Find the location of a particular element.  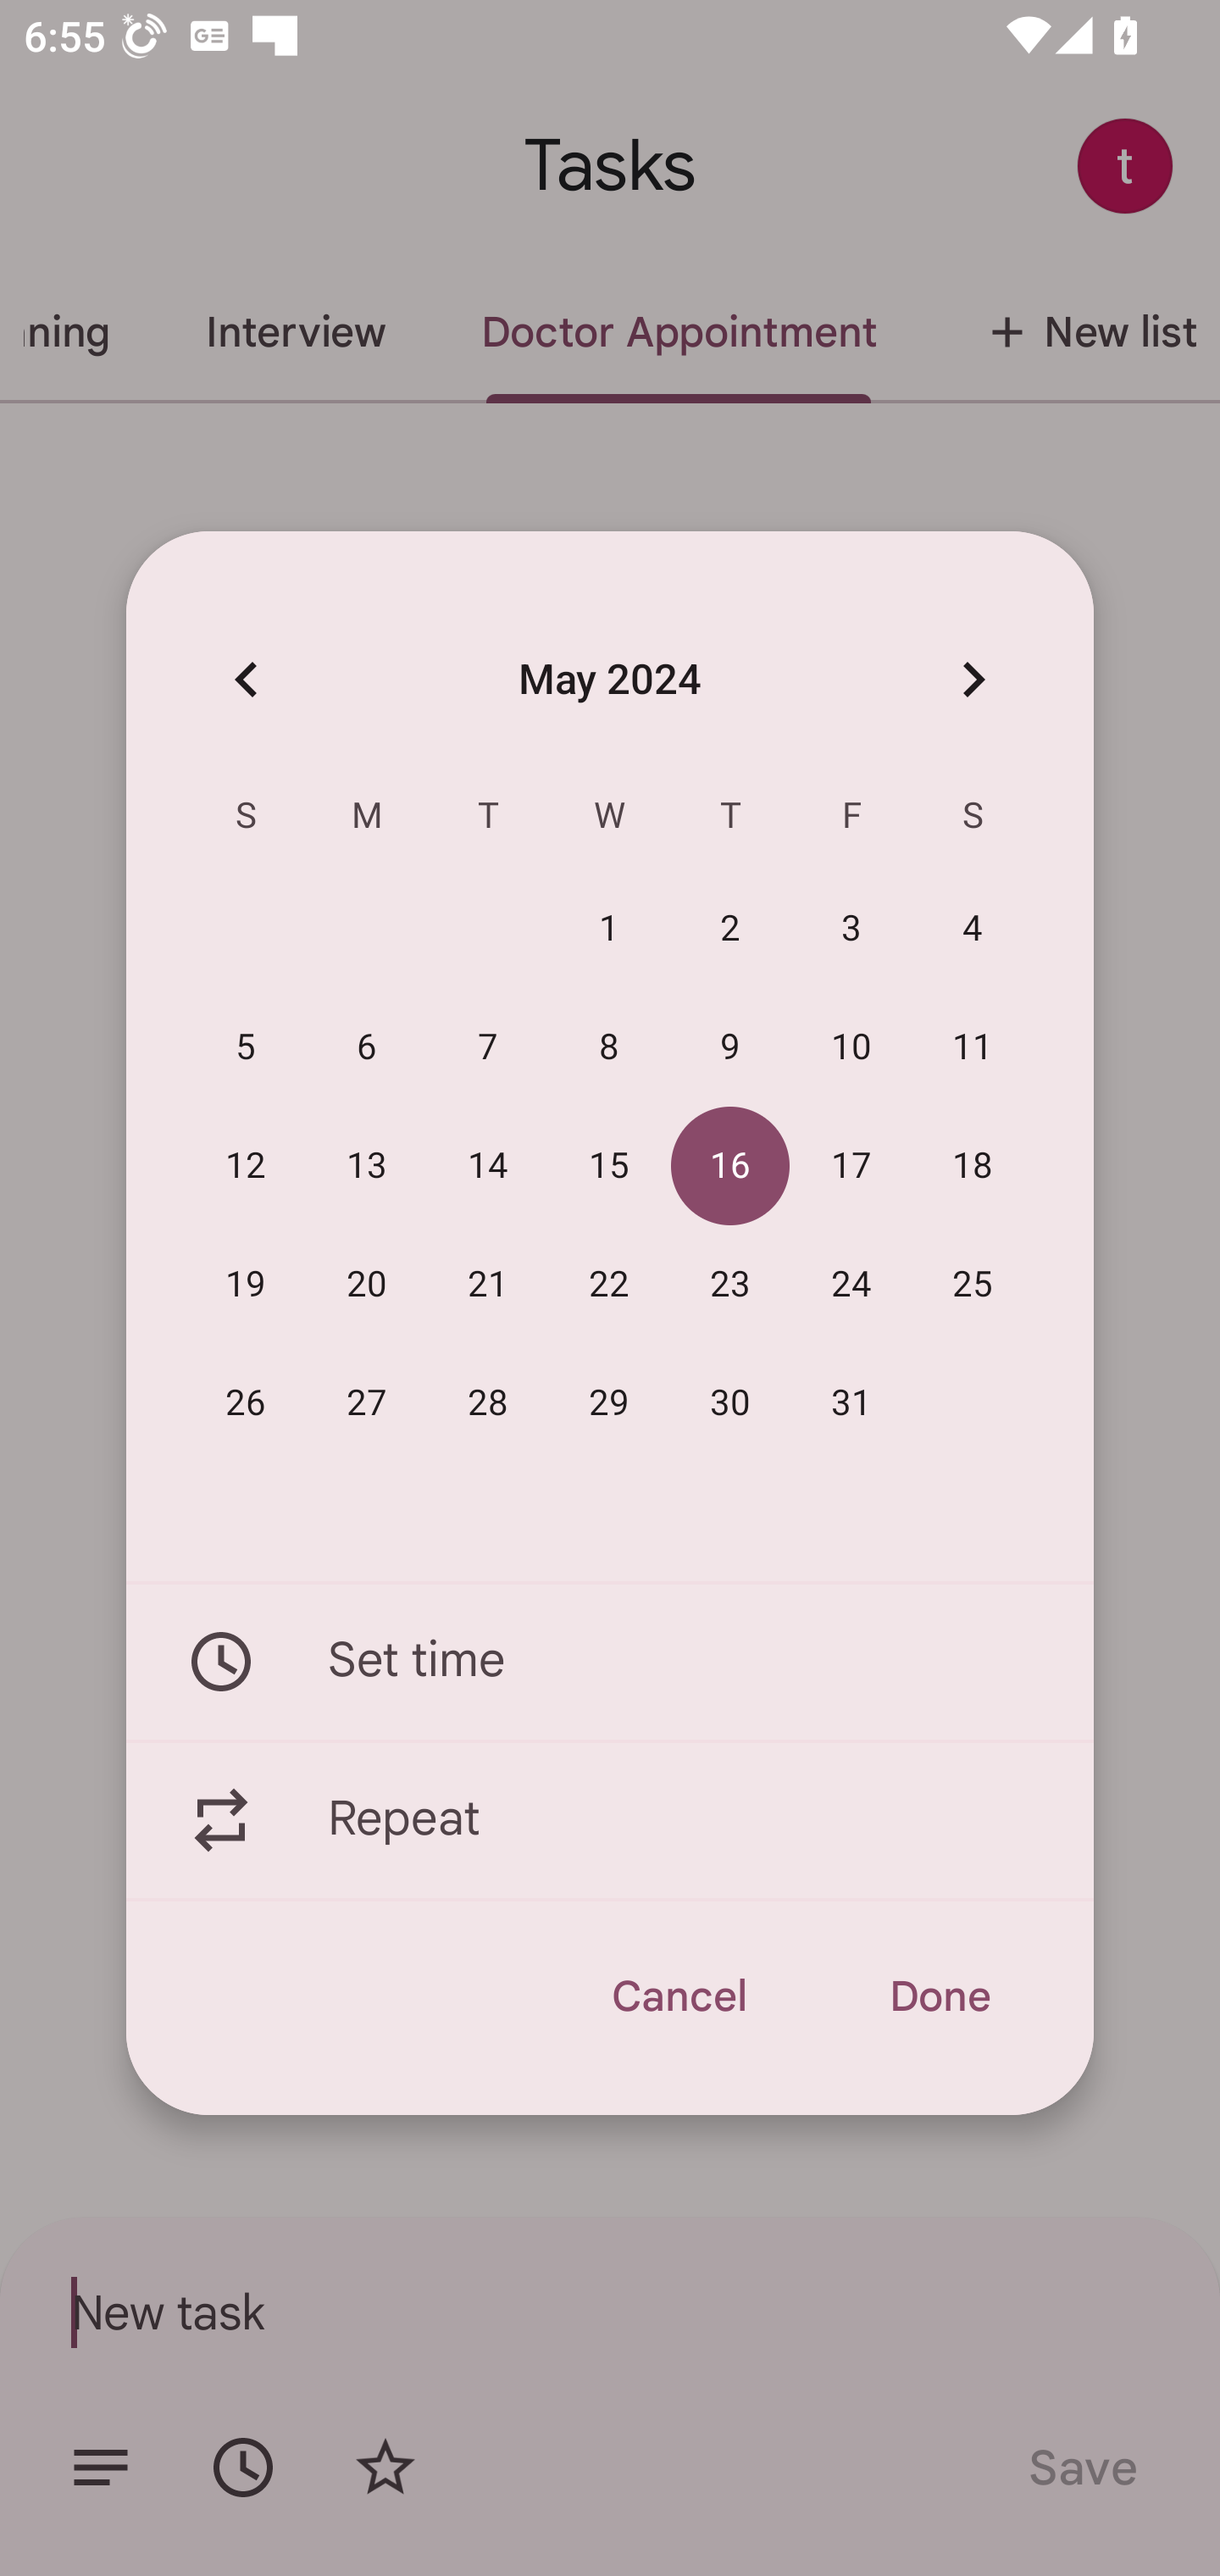

Set time is located at coordinates (610, 1661).